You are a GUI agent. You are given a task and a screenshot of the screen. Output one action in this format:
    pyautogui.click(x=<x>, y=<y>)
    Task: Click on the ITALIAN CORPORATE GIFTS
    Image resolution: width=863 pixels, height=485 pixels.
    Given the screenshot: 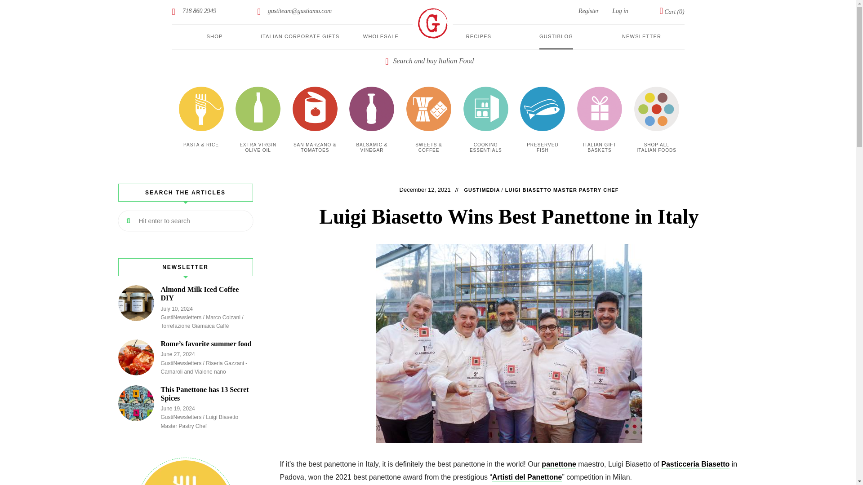 What is the action you would take?
    pyautogui.click(x=300, y=37)
    